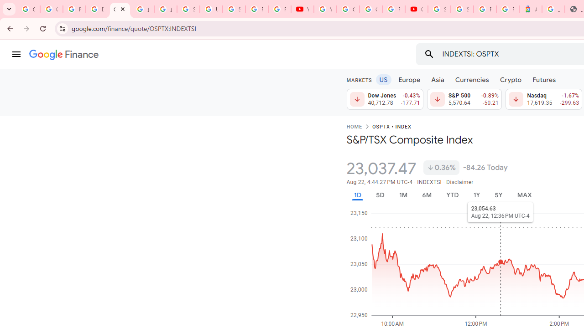  What do you see at coordinates (380, 195) in the screenshot?
I see `5D` at bounding box center [380, 195].